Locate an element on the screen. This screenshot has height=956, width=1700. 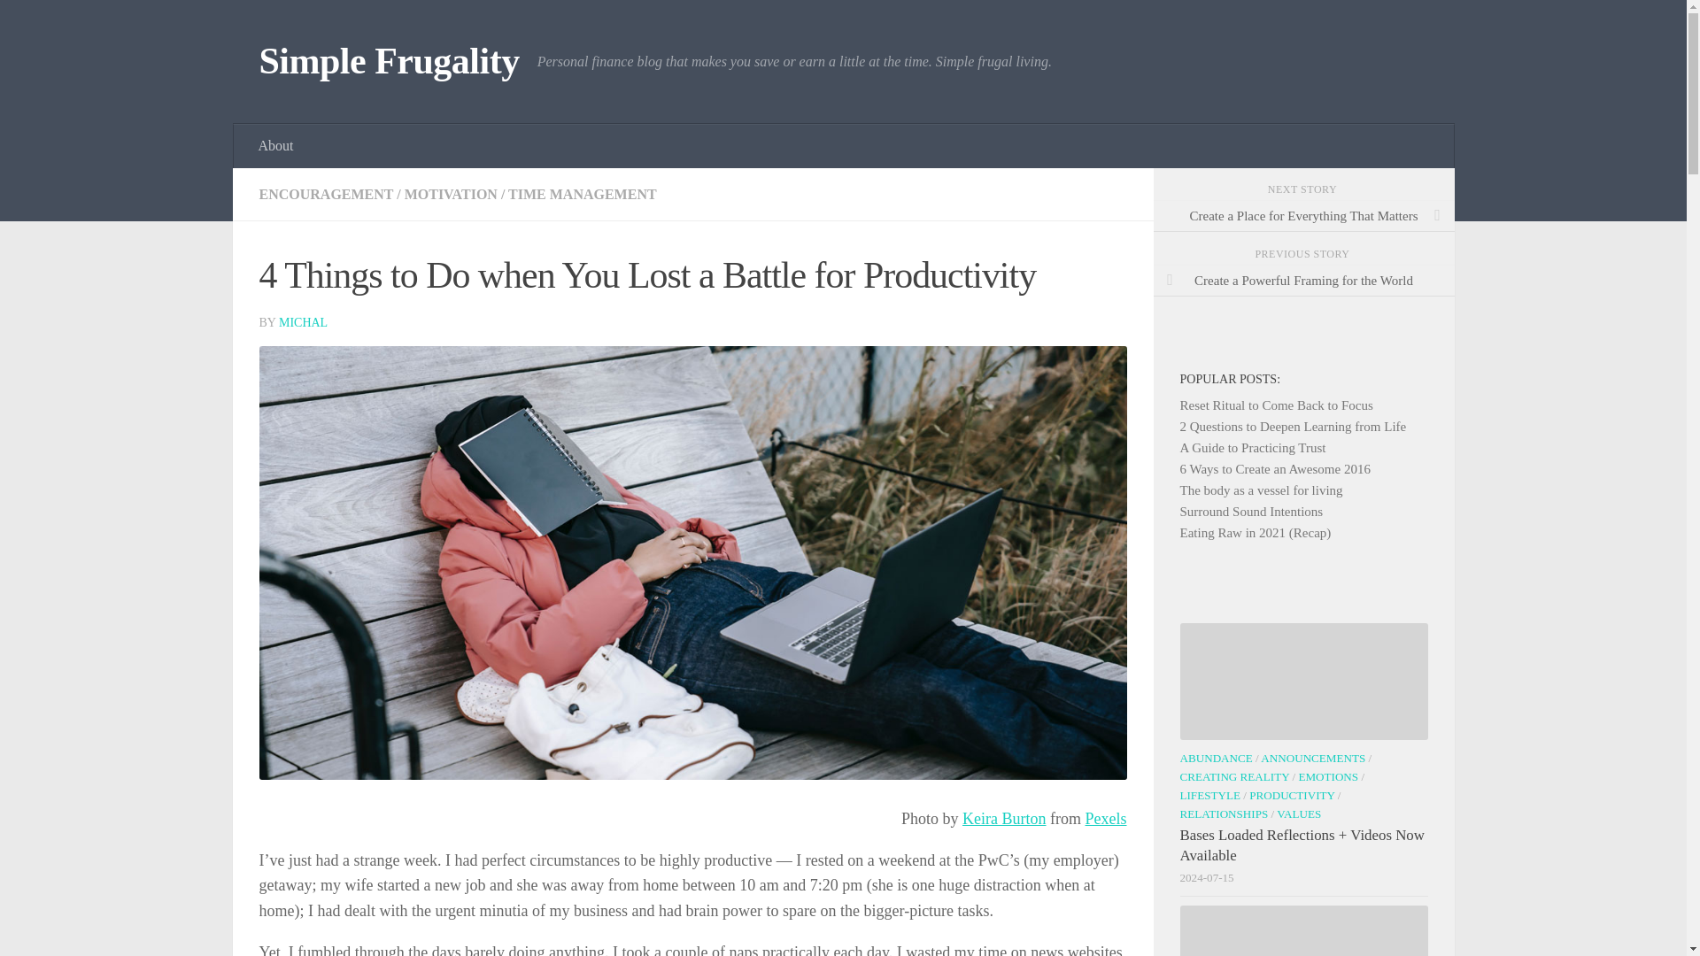
A Guide to Practicing Trust is located at coordinates (1252, 448).